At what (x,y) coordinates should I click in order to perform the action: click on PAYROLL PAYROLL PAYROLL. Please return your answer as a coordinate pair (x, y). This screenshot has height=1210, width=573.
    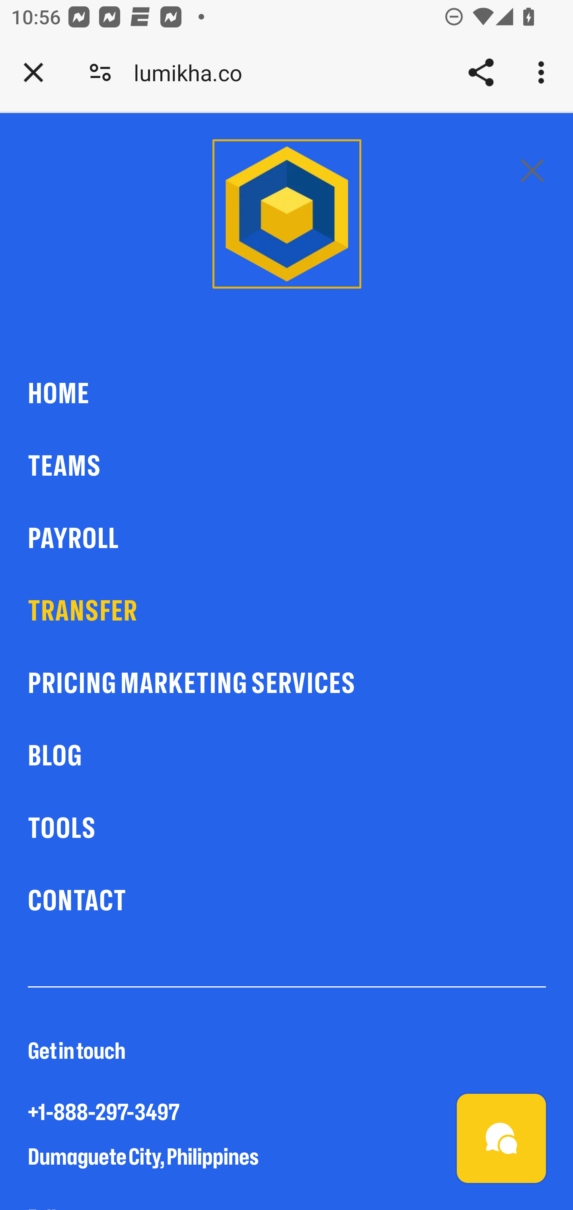
    Looking at the image, I should click on (287, 539).